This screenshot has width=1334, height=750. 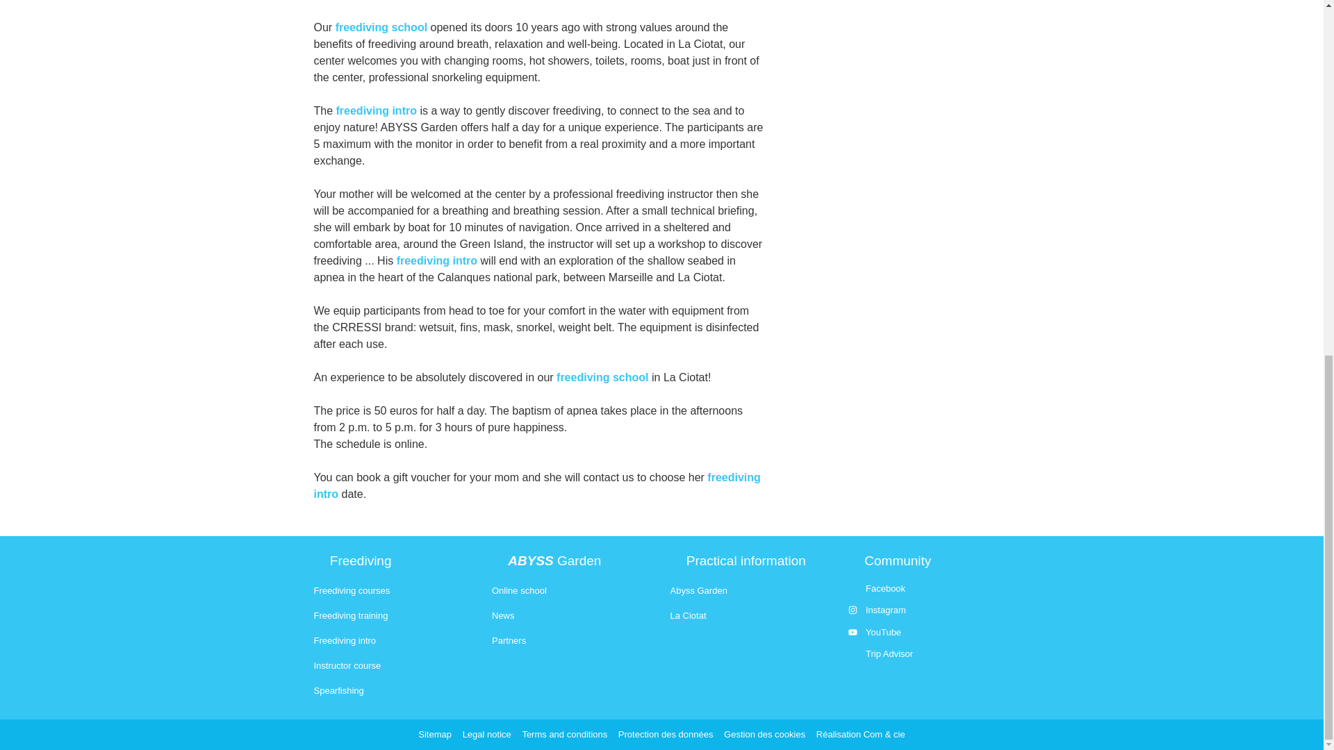 What do you see at coordinates (350, 615) in the screenshot?
I see `Freediving training` at bounding box center [350, 615].